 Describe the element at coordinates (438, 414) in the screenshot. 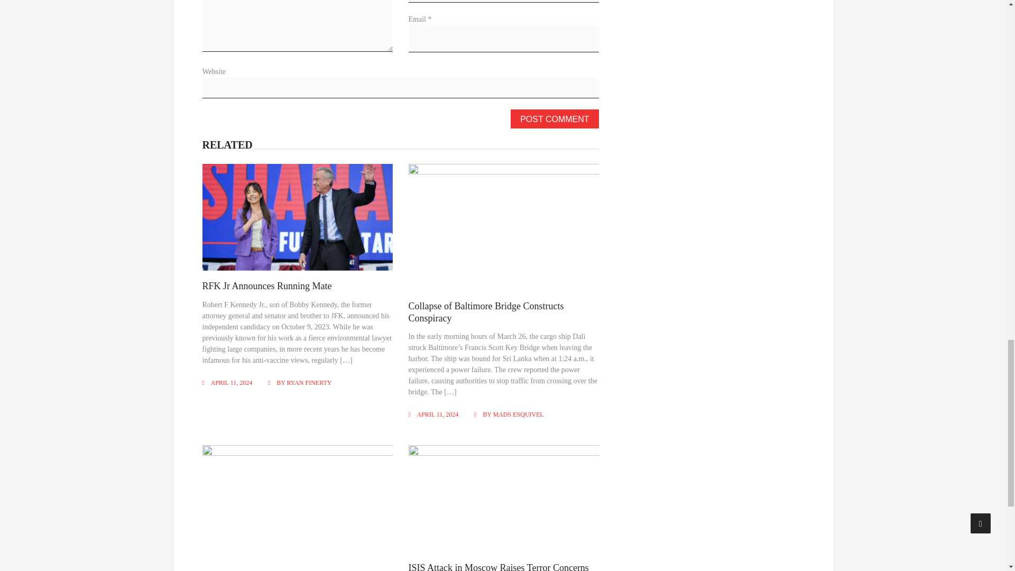

I see `APRIL 11, 2024` at that location.